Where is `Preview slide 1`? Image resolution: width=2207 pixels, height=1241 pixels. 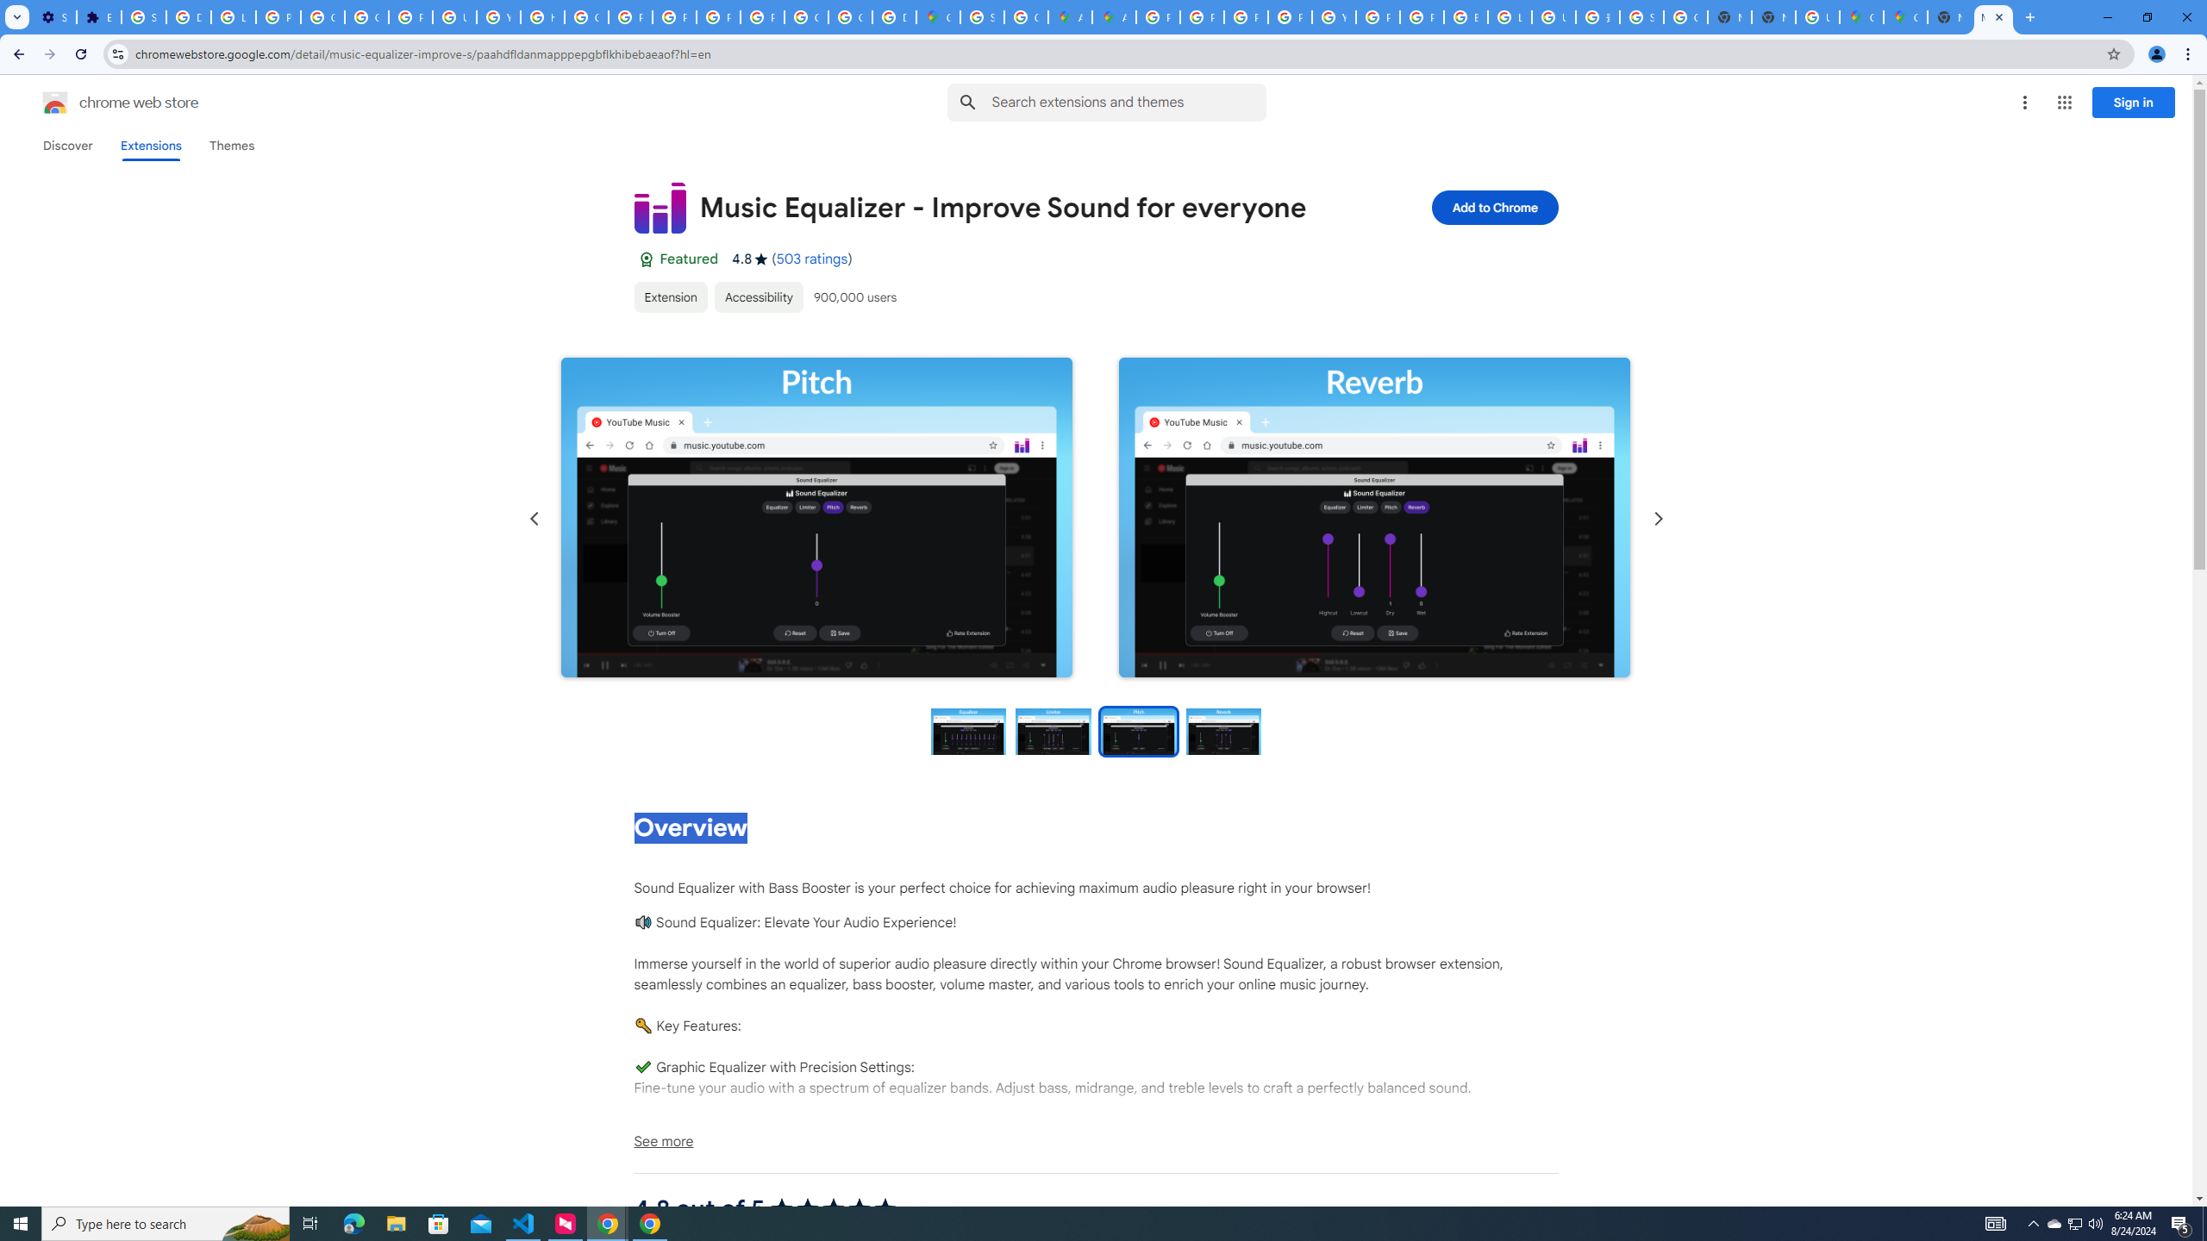
Preview slide 1 is located at coordinates (967, 731).